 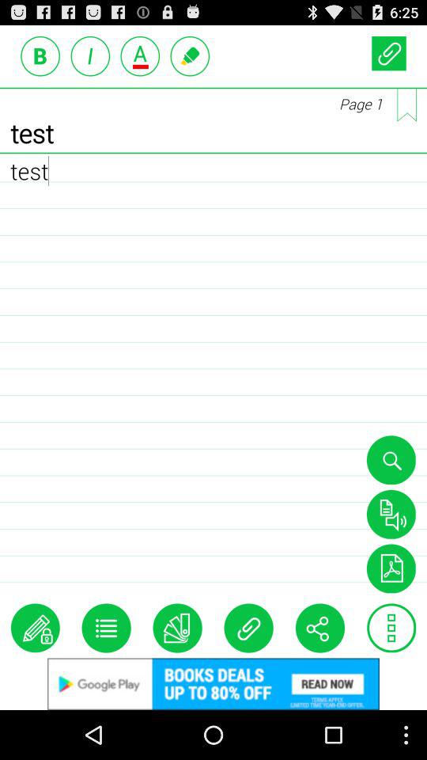 I want to click on go to customize, so click(x=106, y=628).